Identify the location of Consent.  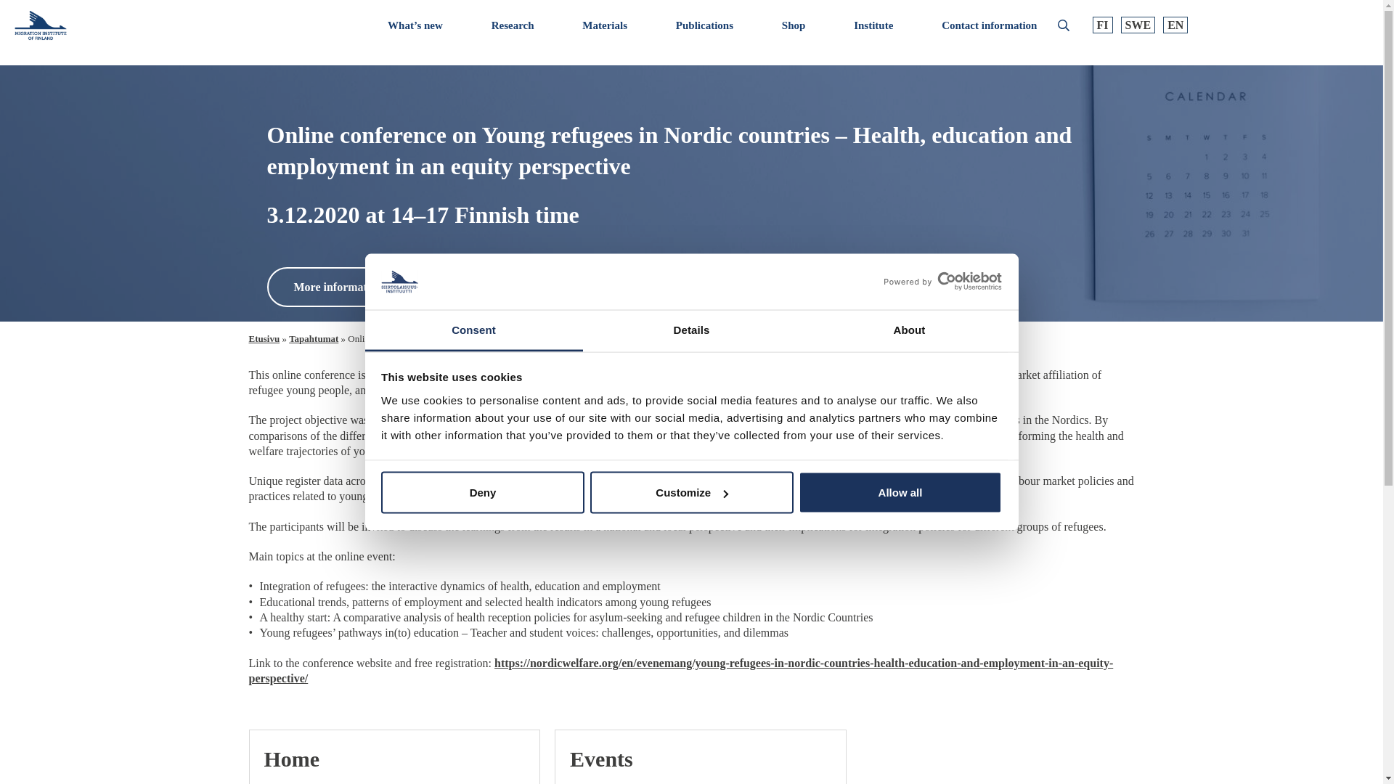
(473, 330).